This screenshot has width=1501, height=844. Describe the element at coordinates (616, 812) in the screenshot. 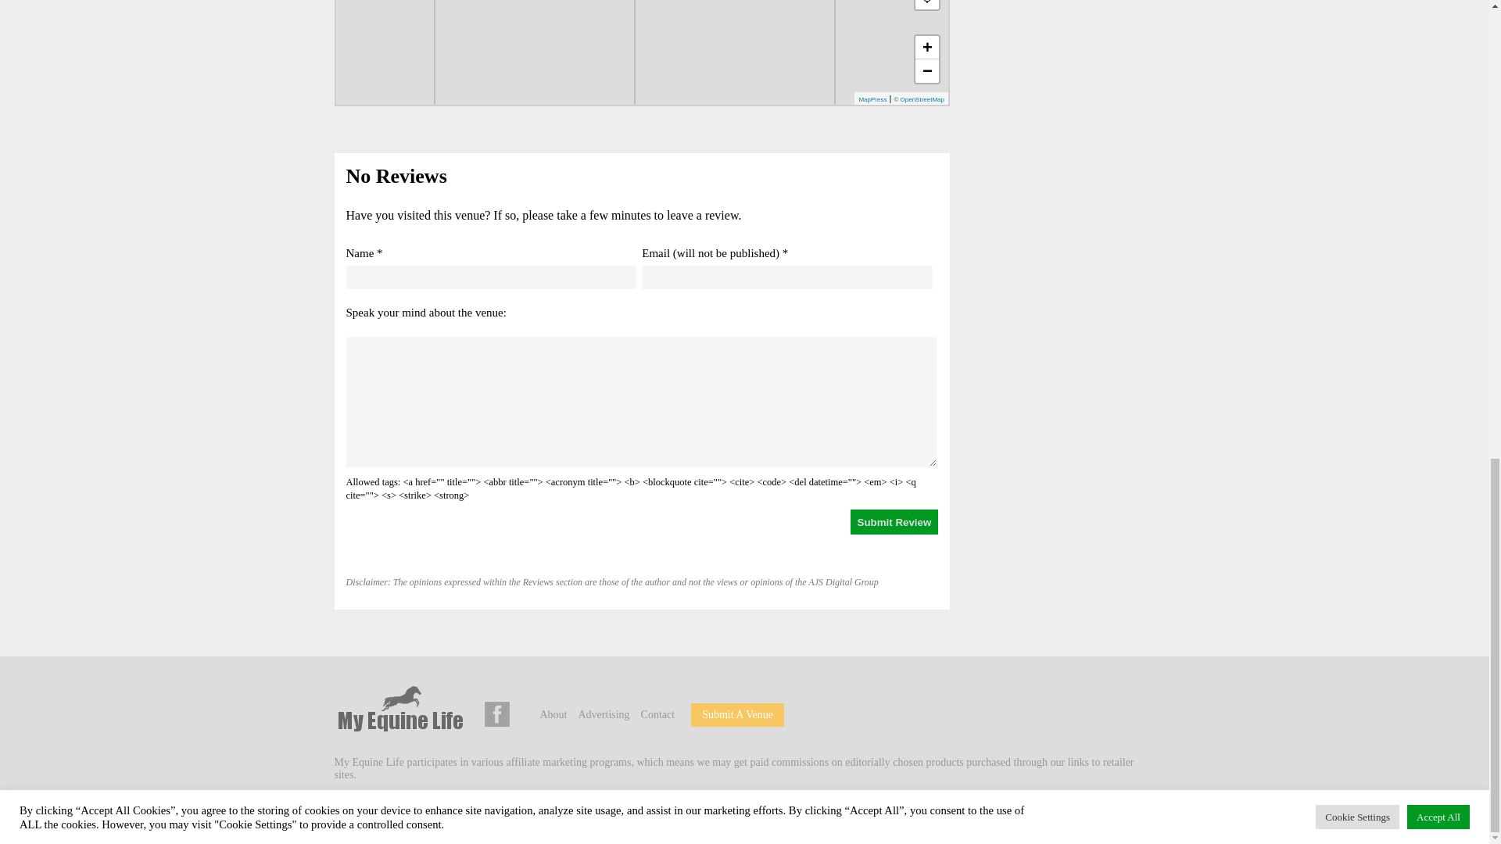

I see `Terms of Use` at that location.